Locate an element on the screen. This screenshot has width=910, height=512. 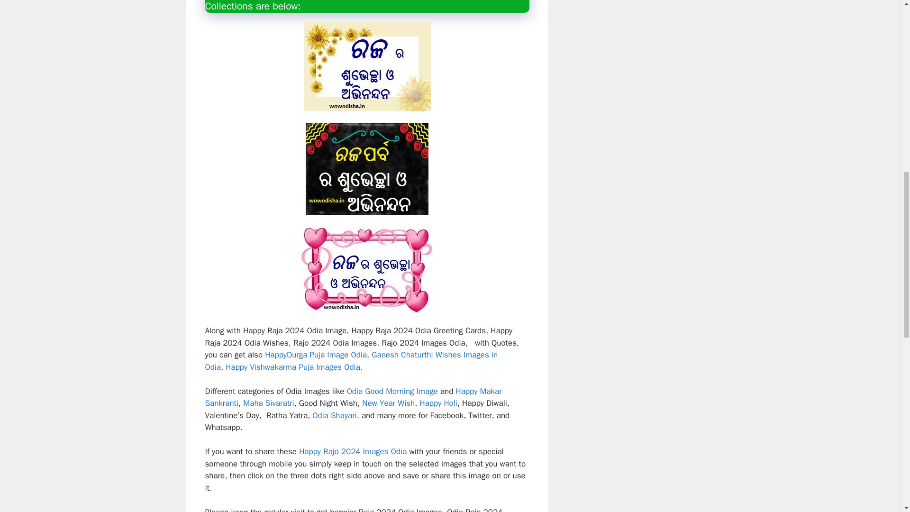
Scroll back to top is located at coordinates (879, 450).